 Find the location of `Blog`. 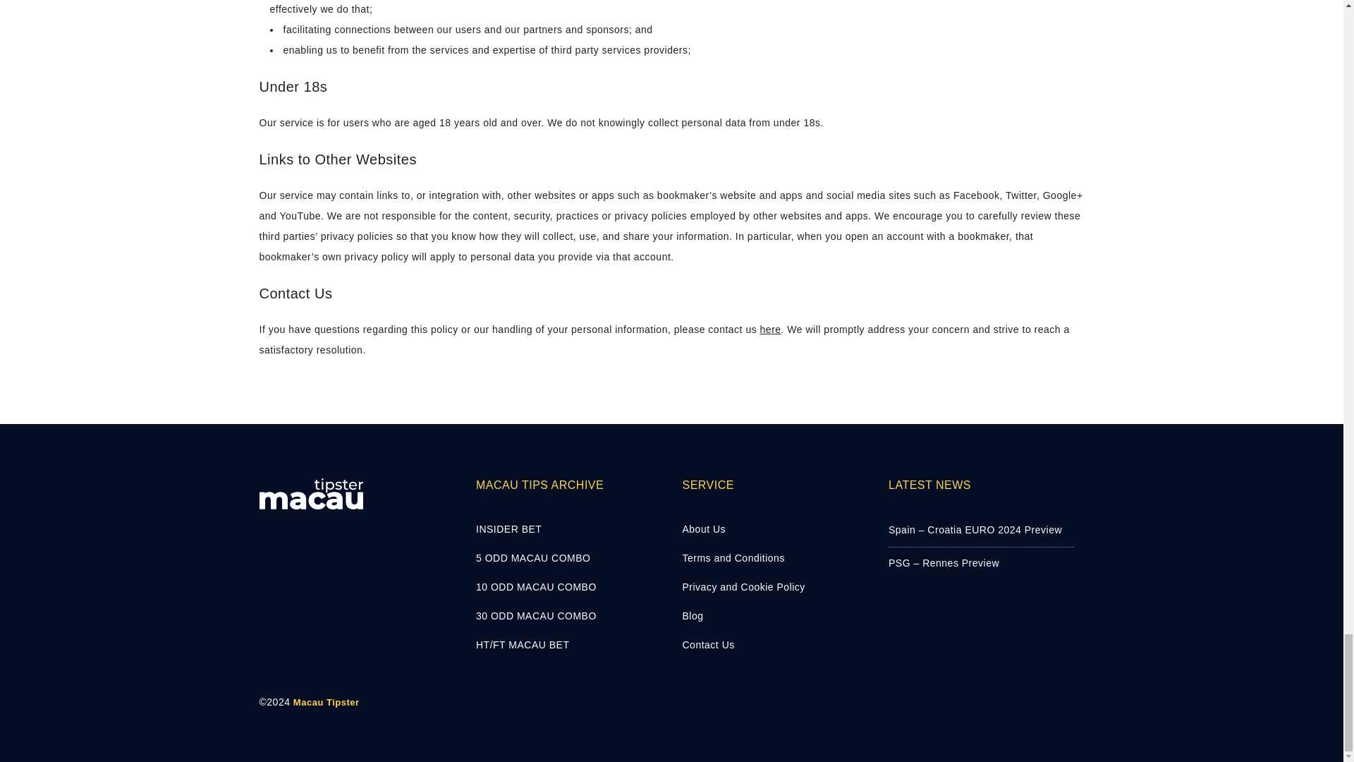

Blog is located at coordinates (774, 615).